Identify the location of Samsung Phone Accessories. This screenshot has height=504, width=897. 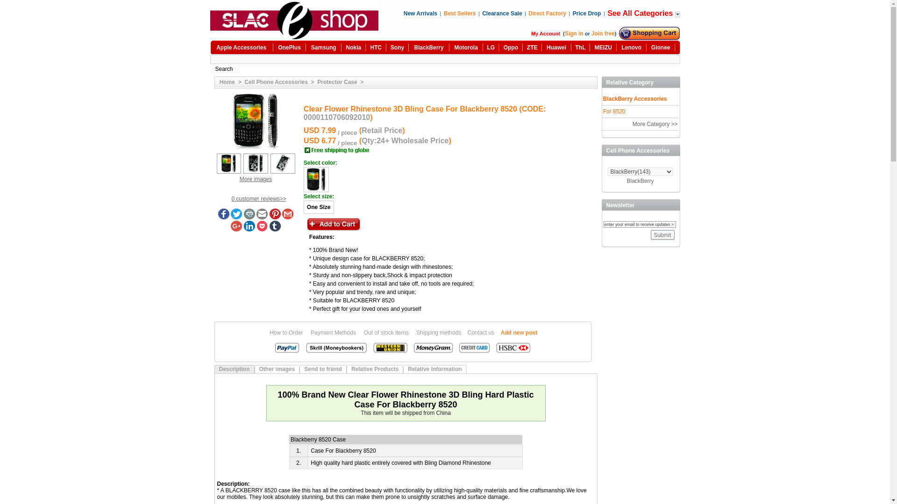
(324, 48).